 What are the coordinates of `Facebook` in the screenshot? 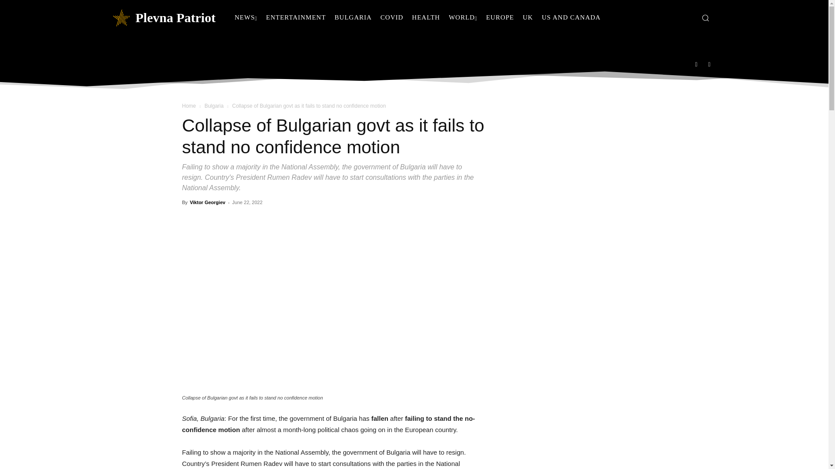 It's located at (696, 64).